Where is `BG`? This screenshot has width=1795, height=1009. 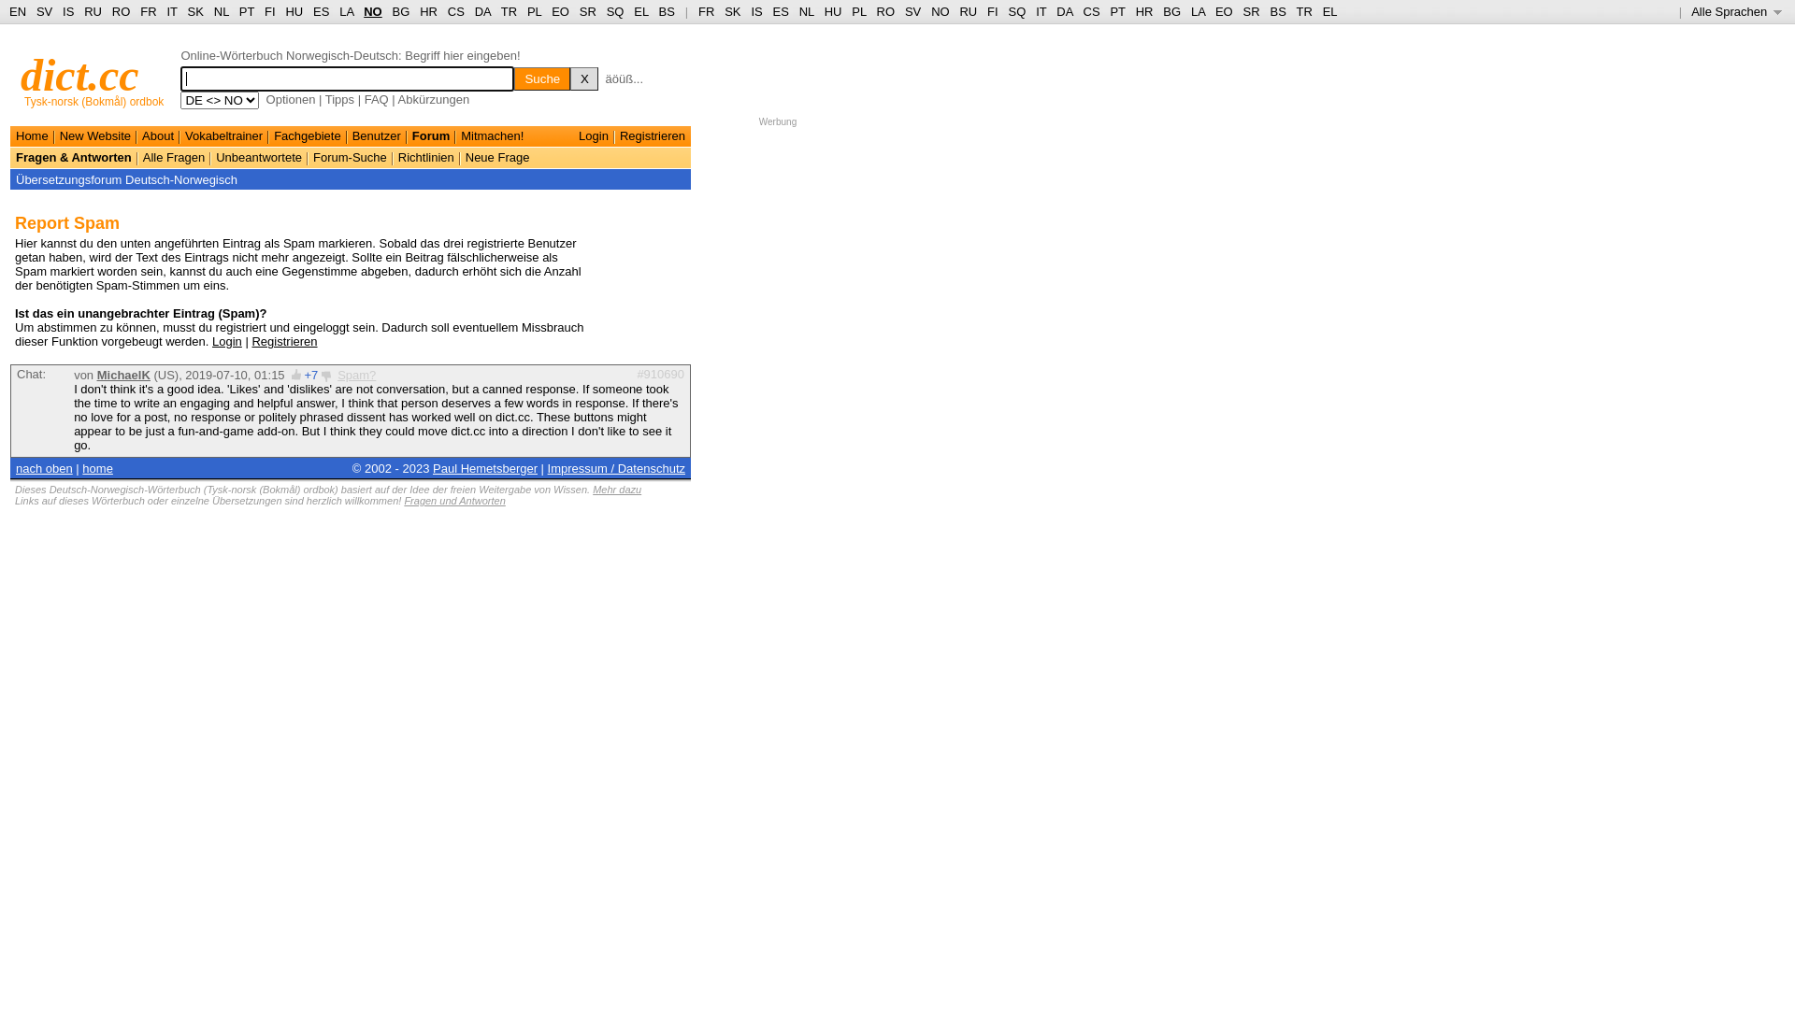
BG is located at coordinates (1172, 11).